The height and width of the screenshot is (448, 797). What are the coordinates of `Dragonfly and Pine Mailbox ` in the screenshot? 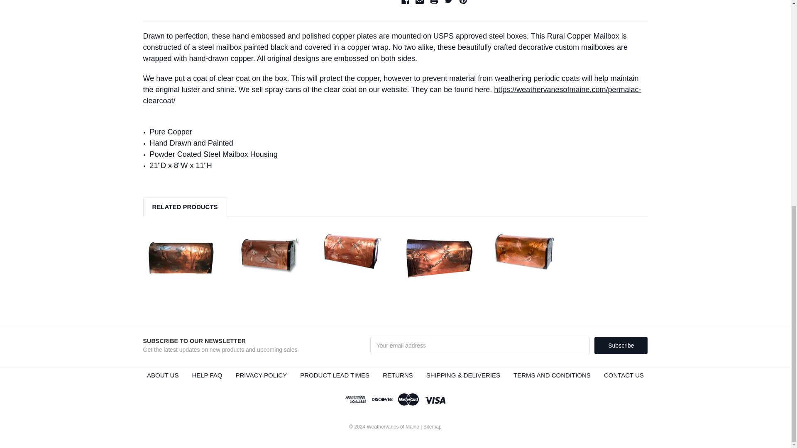 It's located at (523, 251).